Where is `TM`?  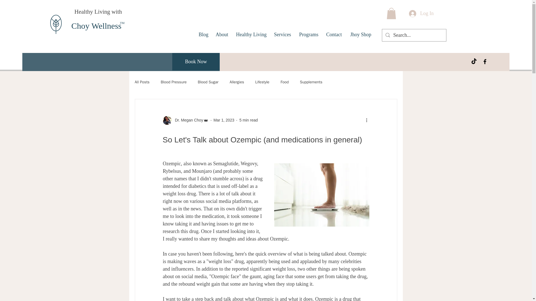 TM is located at coordinates (122, 23).